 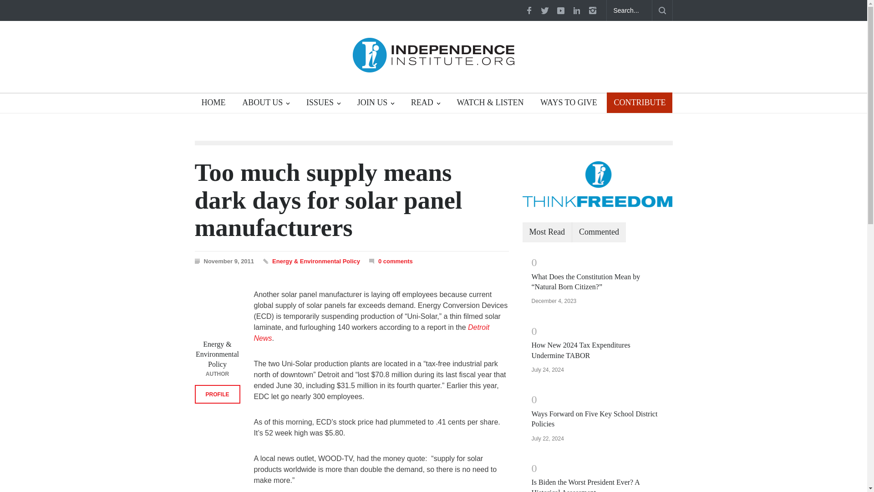 I want to click on ISSUES, so click(x=323, y=104).